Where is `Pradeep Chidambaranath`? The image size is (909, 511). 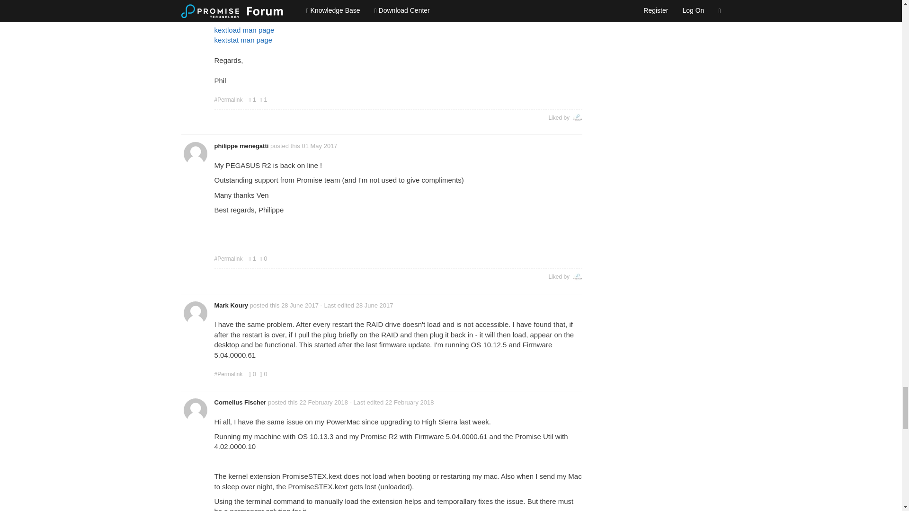
Pradeep Chidambaranath is located at coordinates (578, 117).